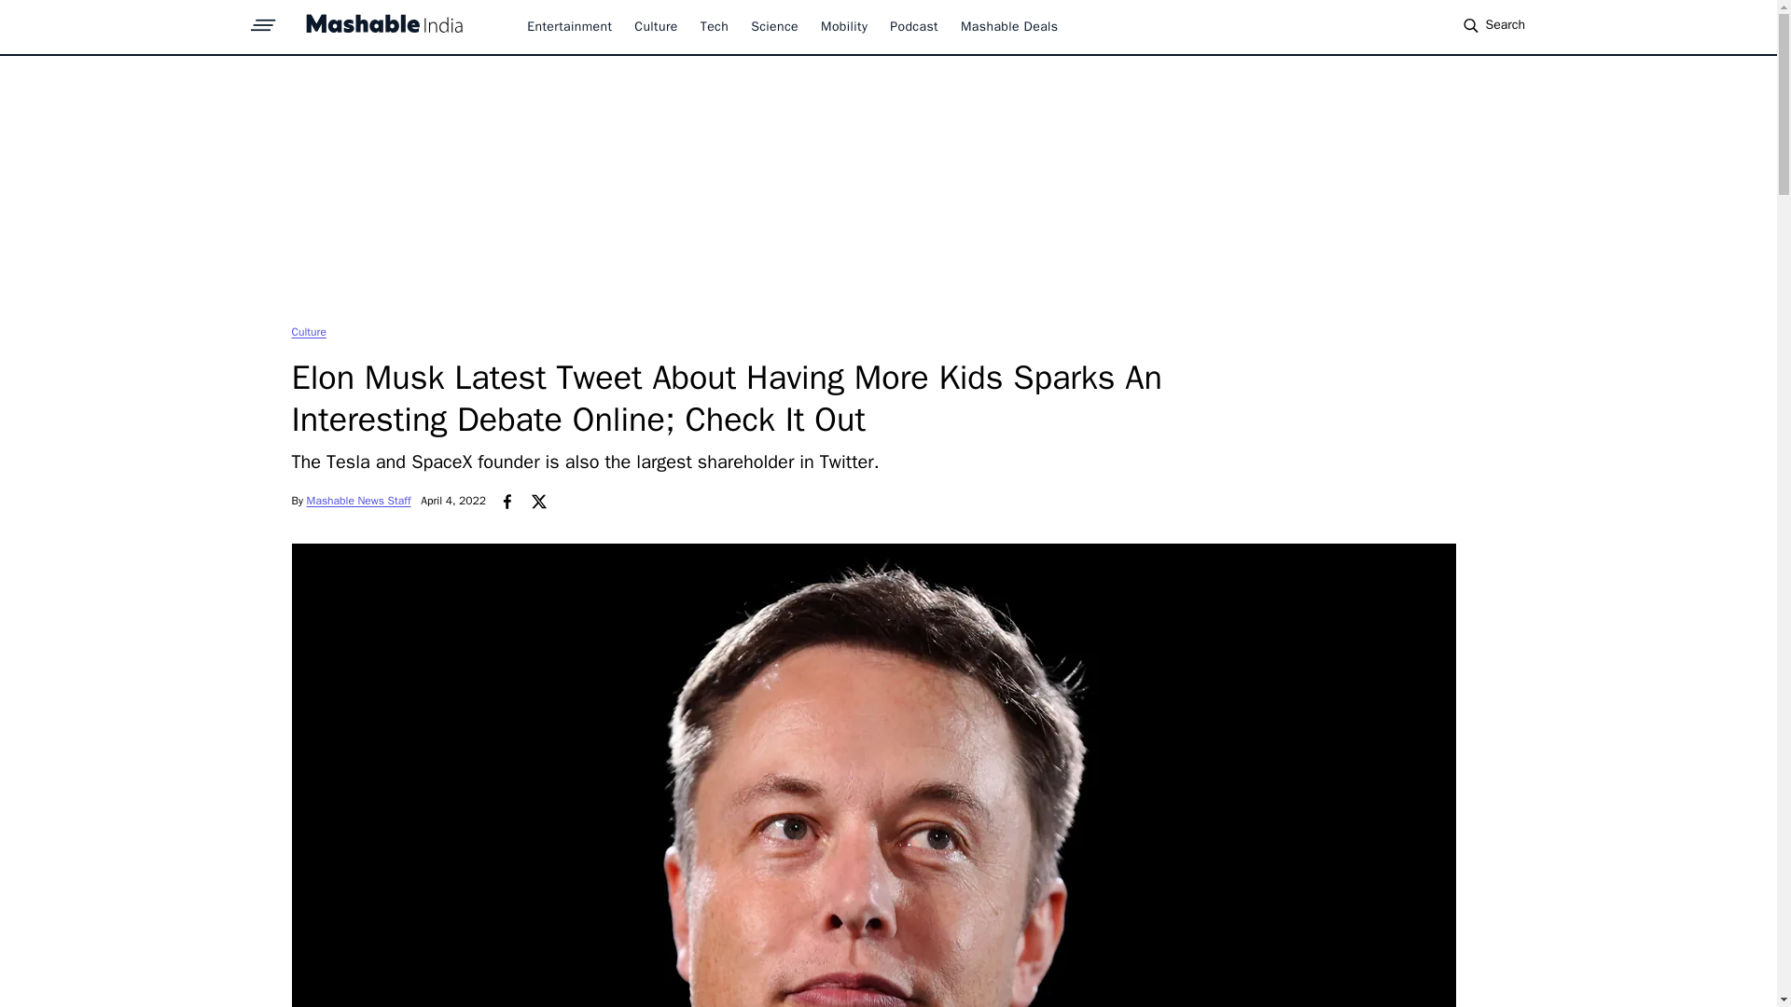 The width and height of the screenshot is (1791, 1007). What do you see at coordinates (774, 26) in the screenshot?
I see `Science` at bounding box center [774, 26].